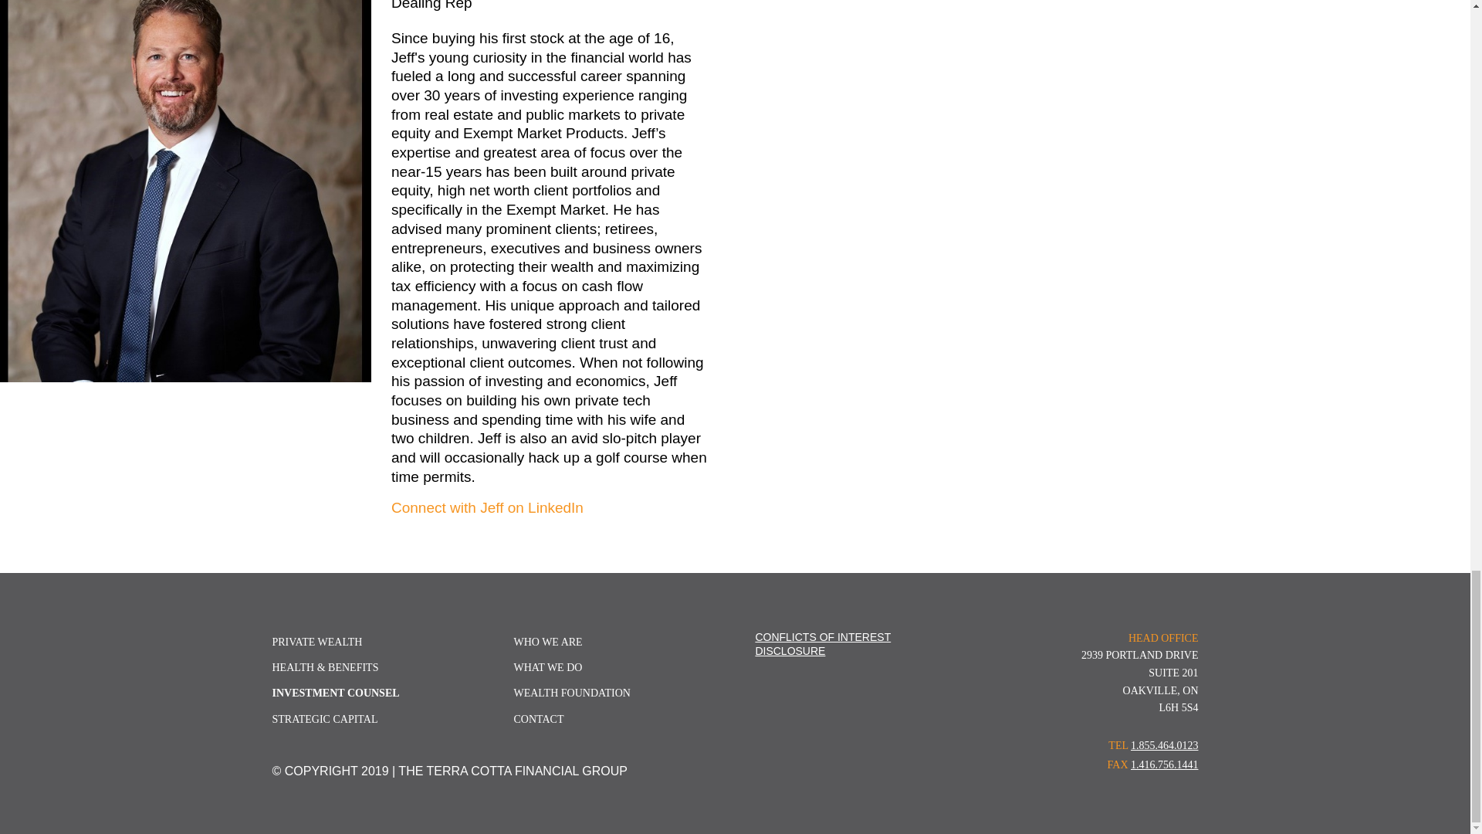 This screenshot has width=1482, height=834. Describe the element at coordinates (1164, 764) in the screenshot. I see `1.416.756.1441` at that location.